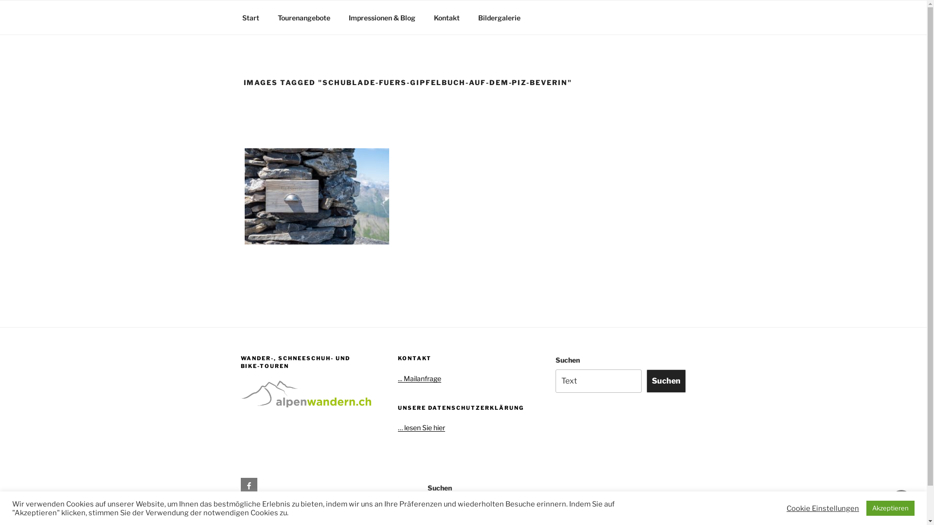  I want to click on Suchen, so click(666, 381).